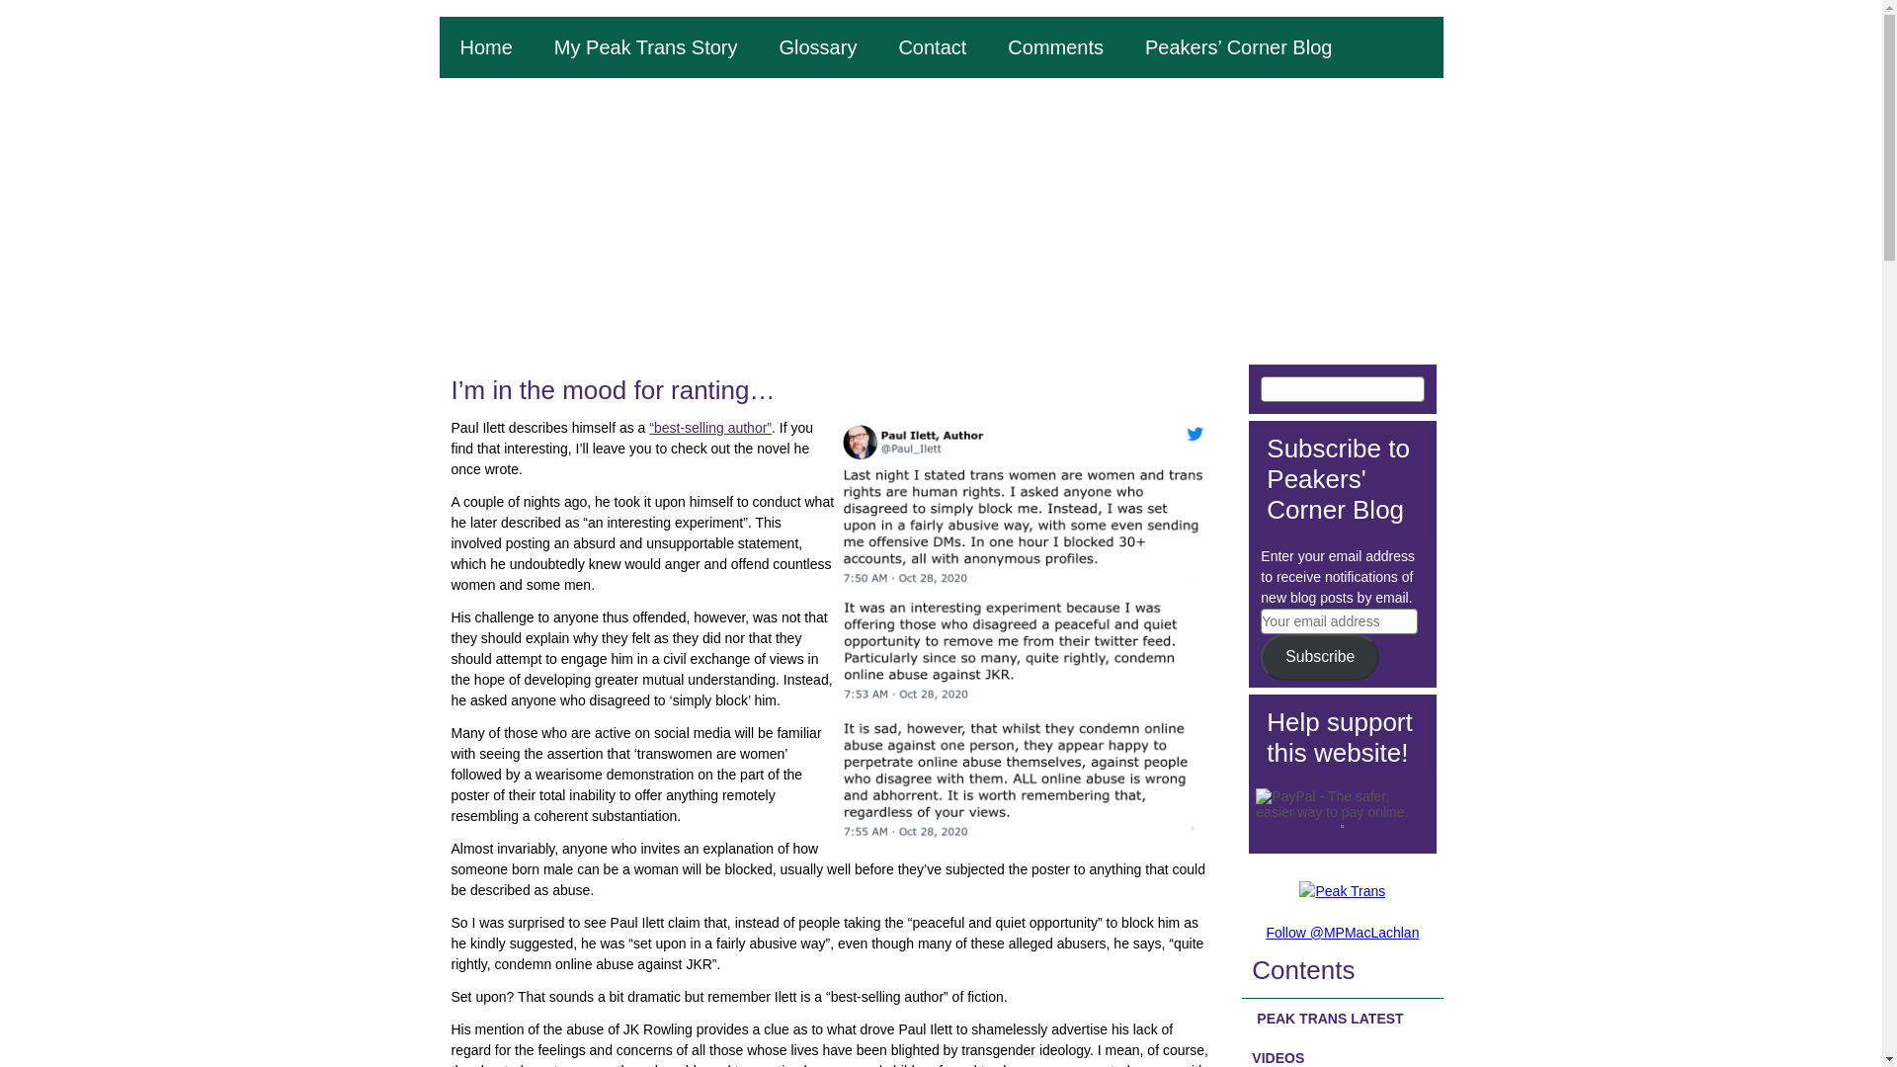 The height and width of the screenshot is (1067, 1897). Describe the element at coordinates (1342, 1032) in the screenshot. I see `PEAK TRANS LATEST VIDEOS` at that location.